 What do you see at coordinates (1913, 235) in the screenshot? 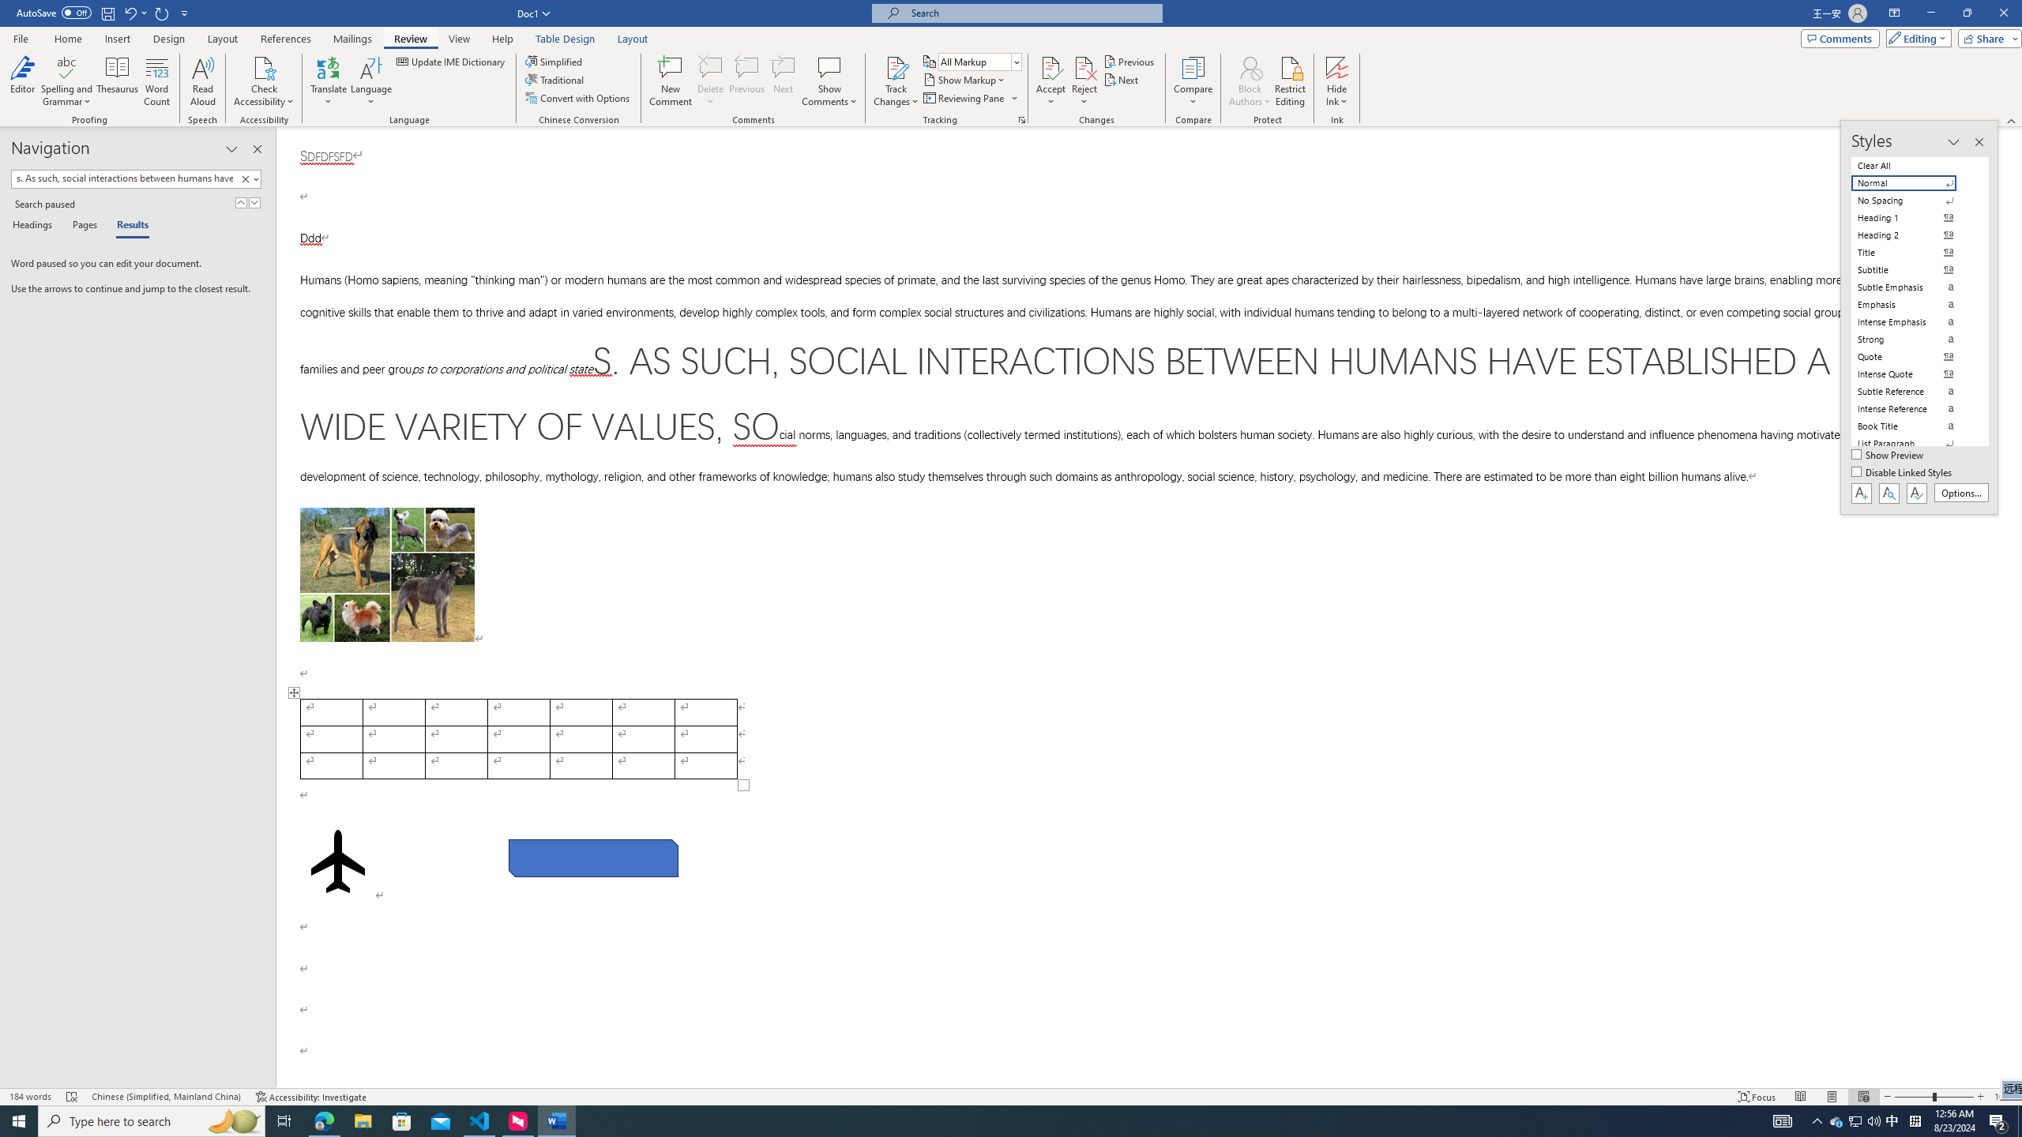
I see `Heading 2` at bounding box center [1913, 235].